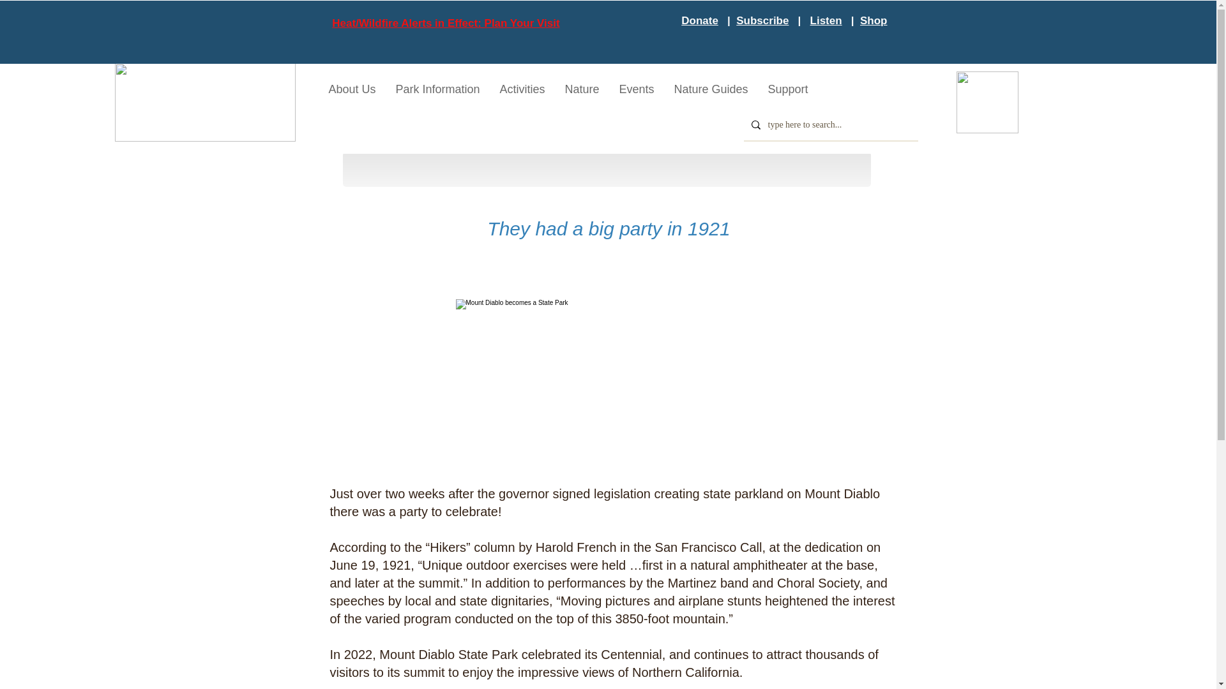  I want to click on Nature, so click(581, 89).